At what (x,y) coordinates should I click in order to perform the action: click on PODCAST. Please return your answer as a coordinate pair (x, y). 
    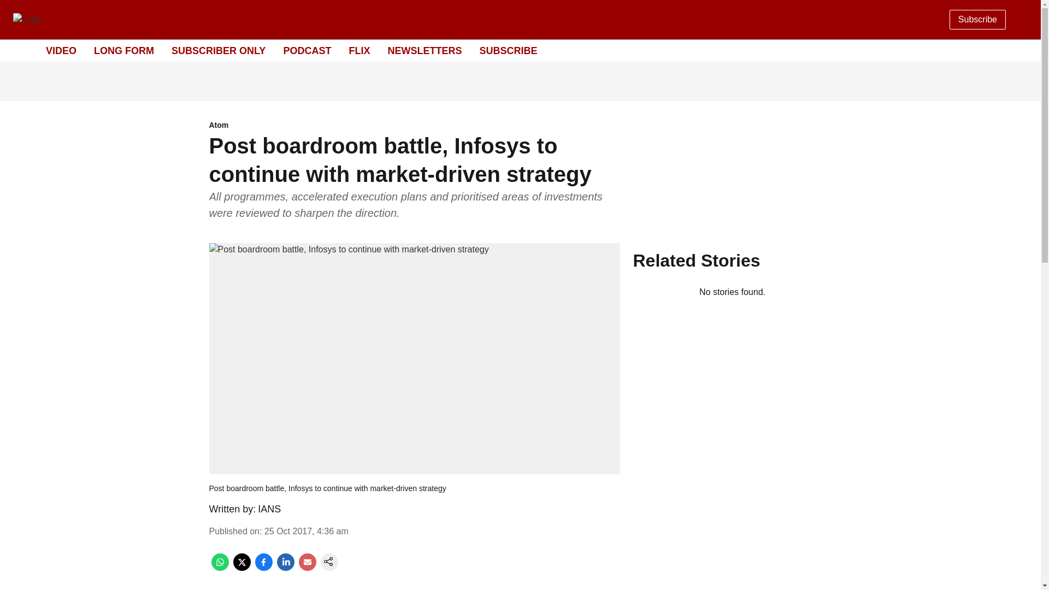
    Looking at the image, I should click on (307, 50).